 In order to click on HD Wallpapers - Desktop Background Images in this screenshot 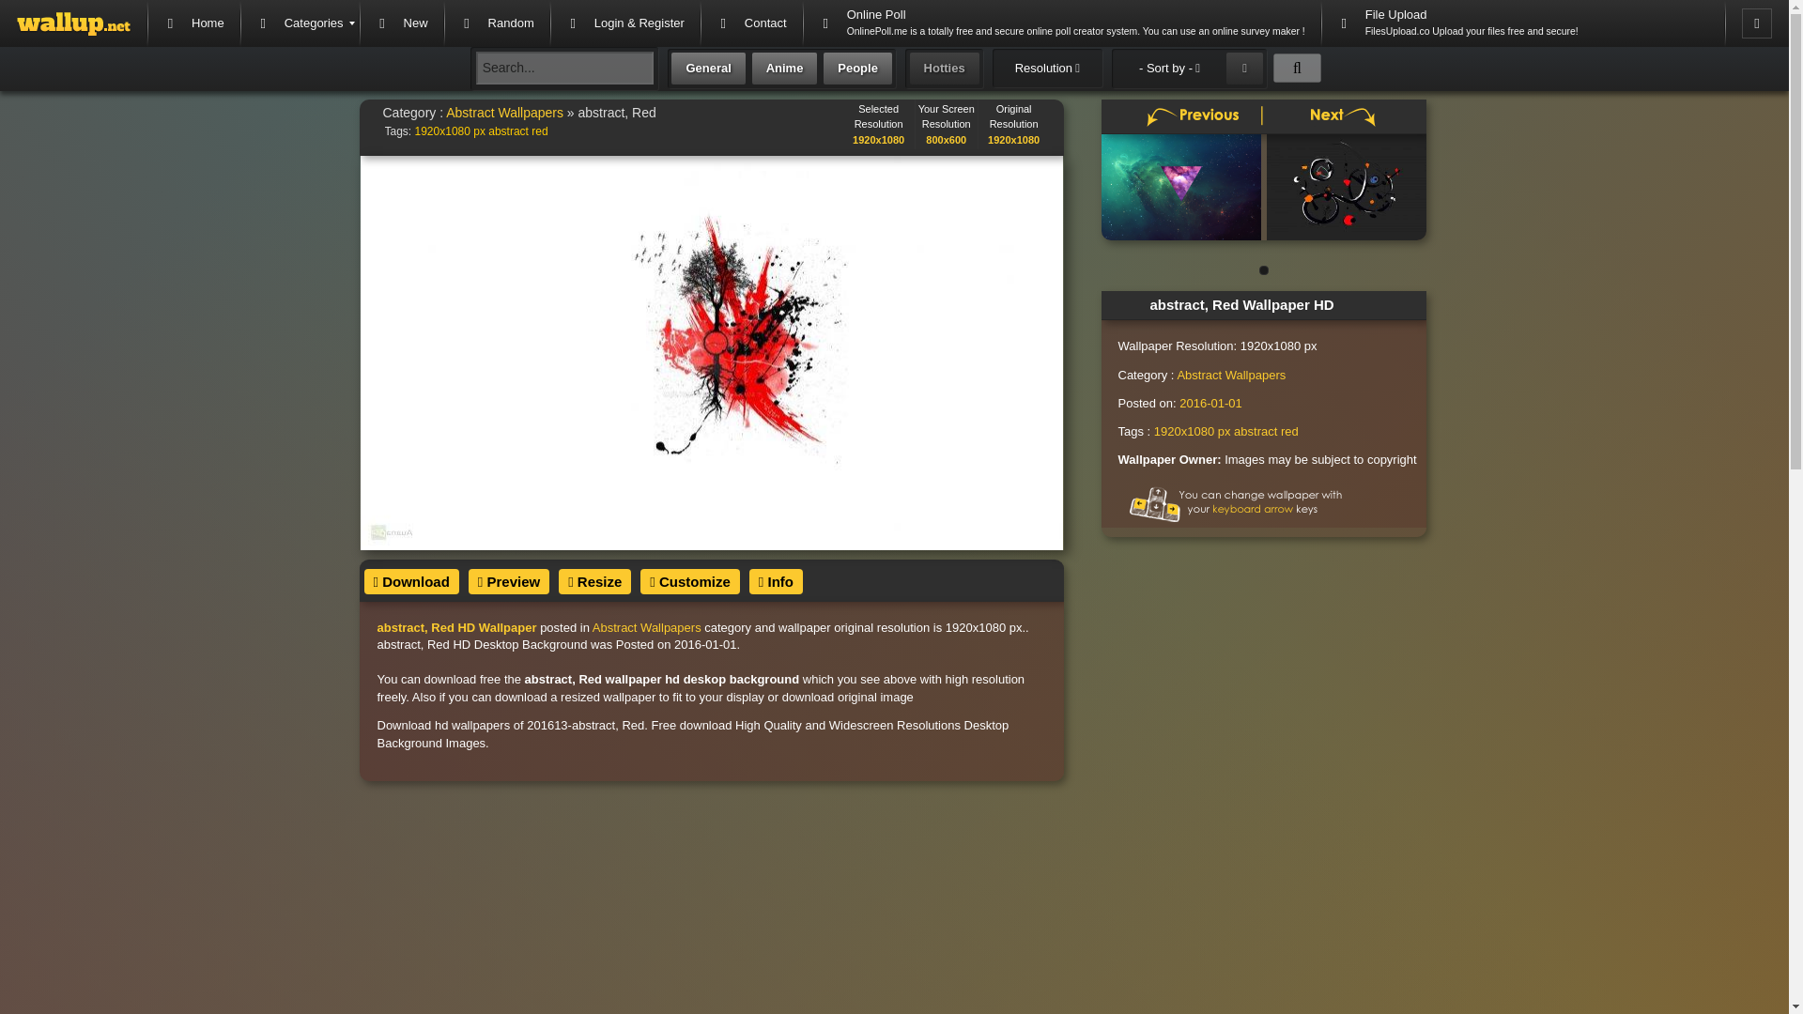, I will do `click(73, 23)`.